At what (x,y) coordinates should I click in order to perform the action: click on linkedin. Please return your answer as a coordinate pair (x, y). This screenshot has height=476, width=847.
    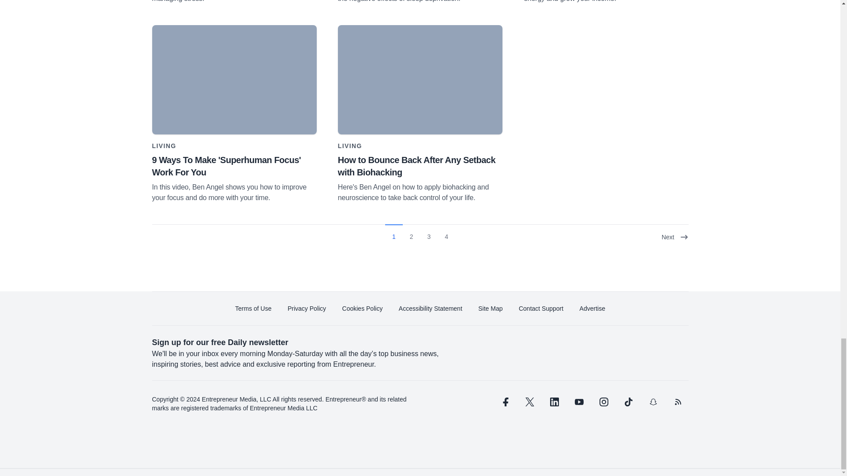
    Looking at the image, I should click on (554, 402).